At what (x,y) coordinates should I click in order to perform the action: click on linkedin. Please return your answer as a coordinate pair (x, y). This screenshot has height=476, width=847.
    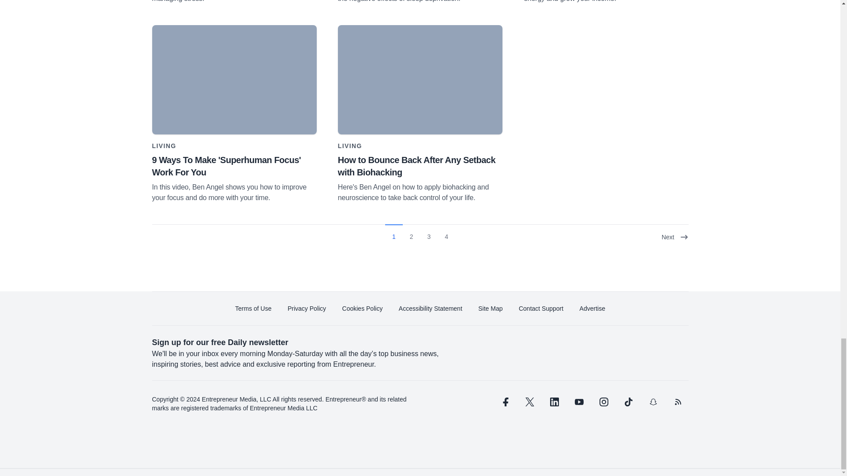
    Looking at the image, I should click on (554, 402).